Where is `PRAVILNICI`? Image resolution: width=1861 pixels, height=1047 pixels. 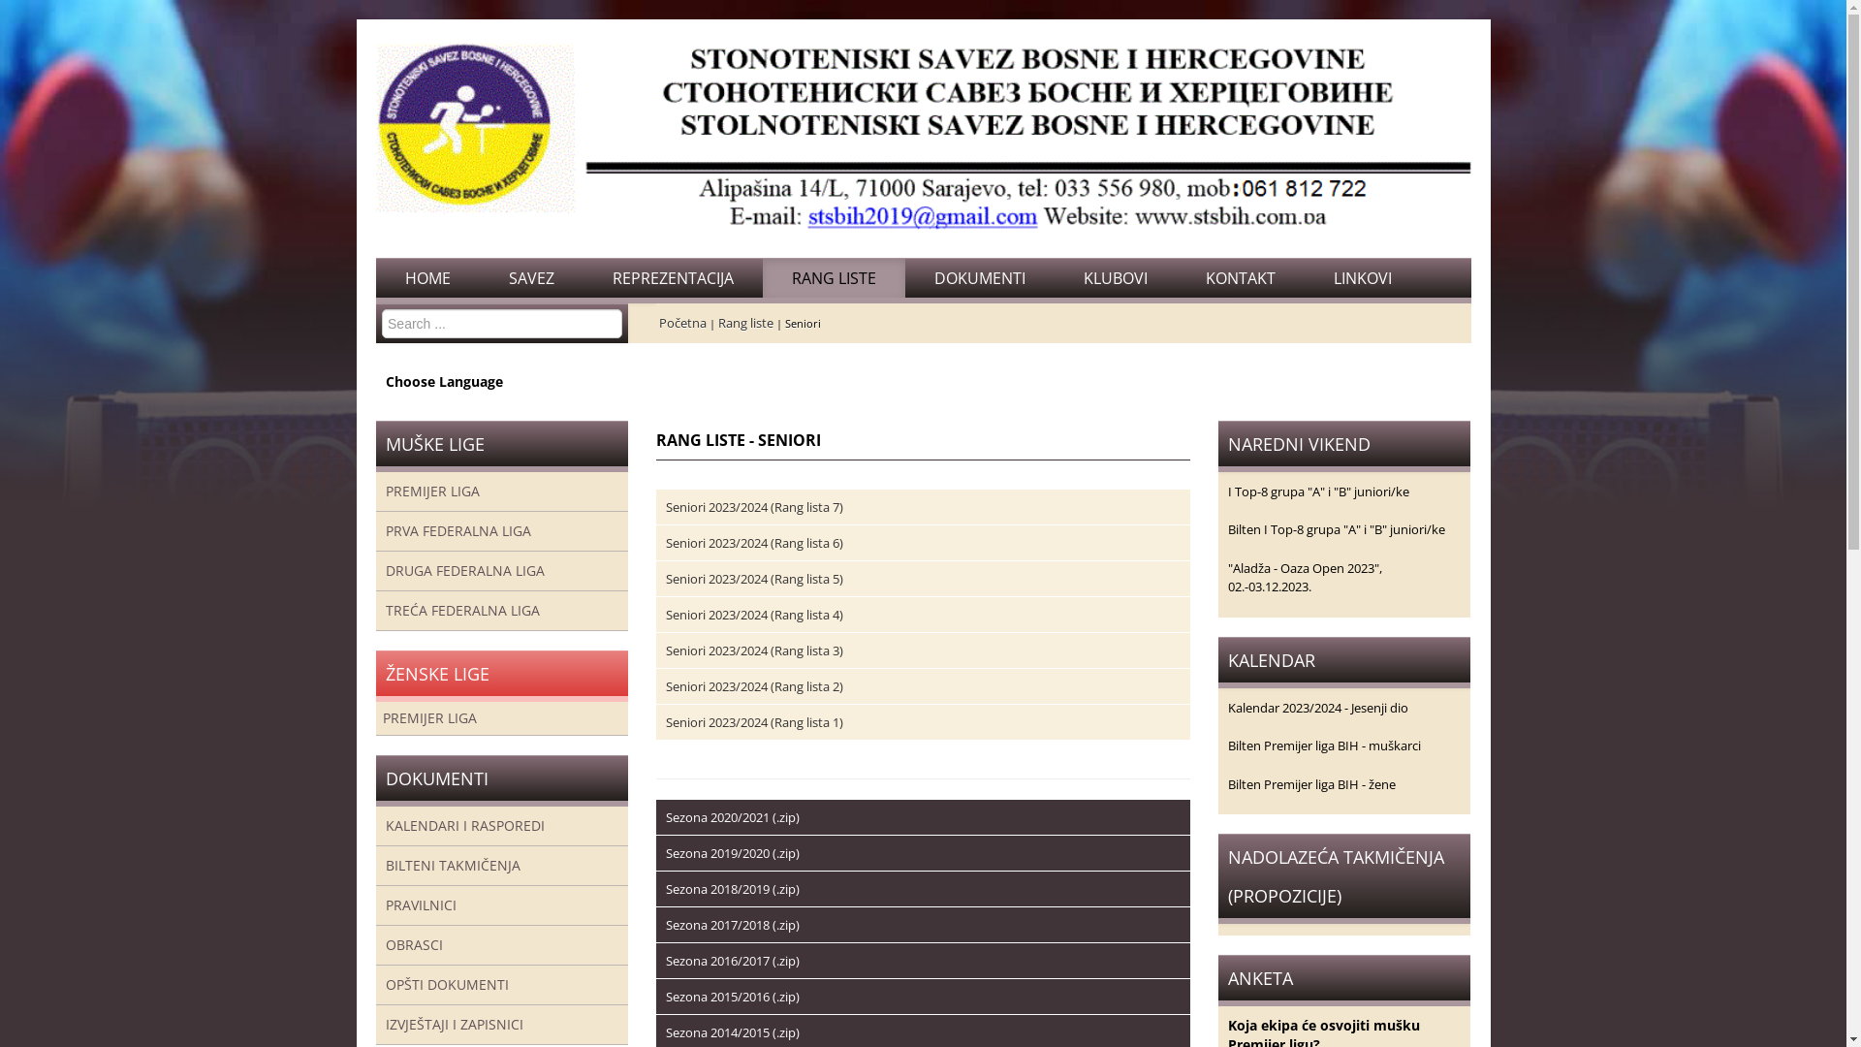 PRAVILNICI is located at coordinates (502, 905).